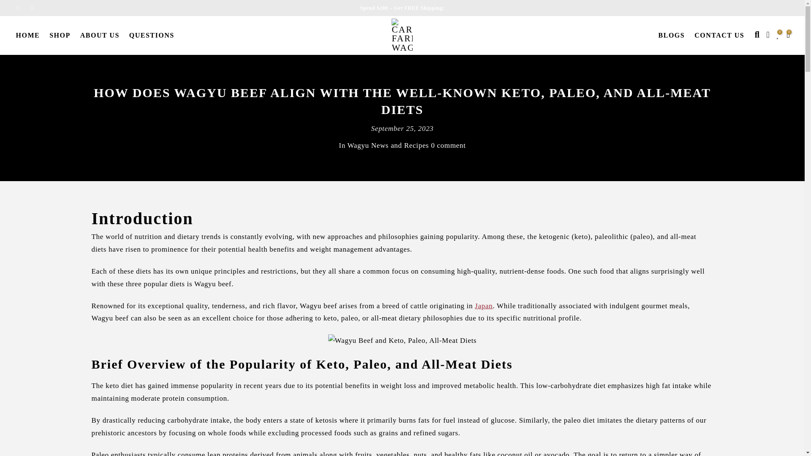  Describe the element at coordinates (672, 35) in the screenshot. I see `BLOGS` at that location.